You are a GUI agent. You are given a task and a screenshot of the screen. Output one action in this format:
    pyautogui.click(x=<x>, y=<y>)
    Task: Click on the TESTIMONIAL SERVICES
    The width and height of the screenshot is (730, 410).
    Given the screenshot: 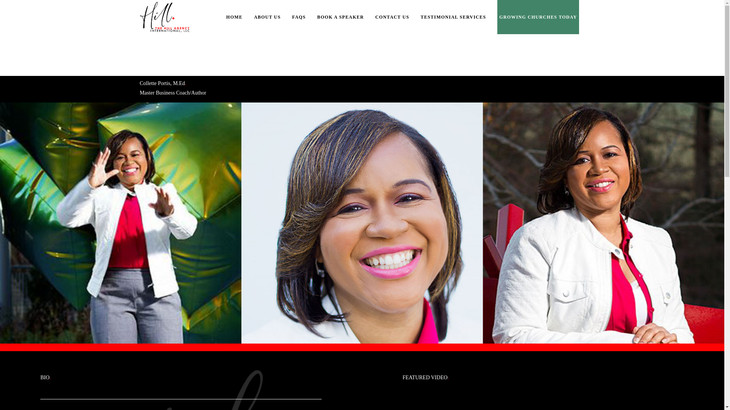 What is the action you would take?
    pyautogui.click(x=453, y=17)
    